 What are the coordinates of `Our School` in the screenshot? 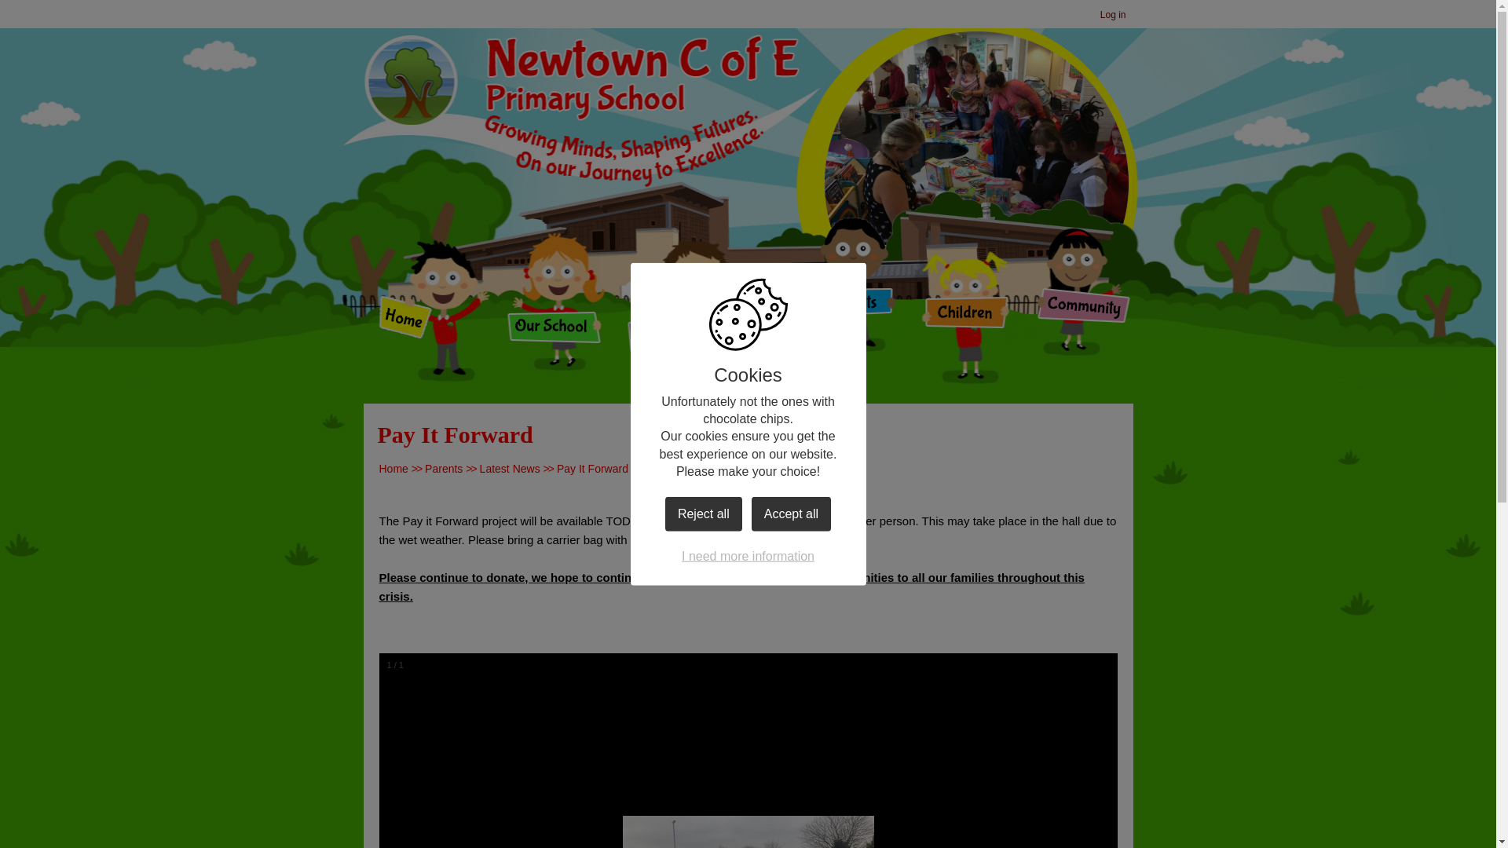 It's located at (551, 327).